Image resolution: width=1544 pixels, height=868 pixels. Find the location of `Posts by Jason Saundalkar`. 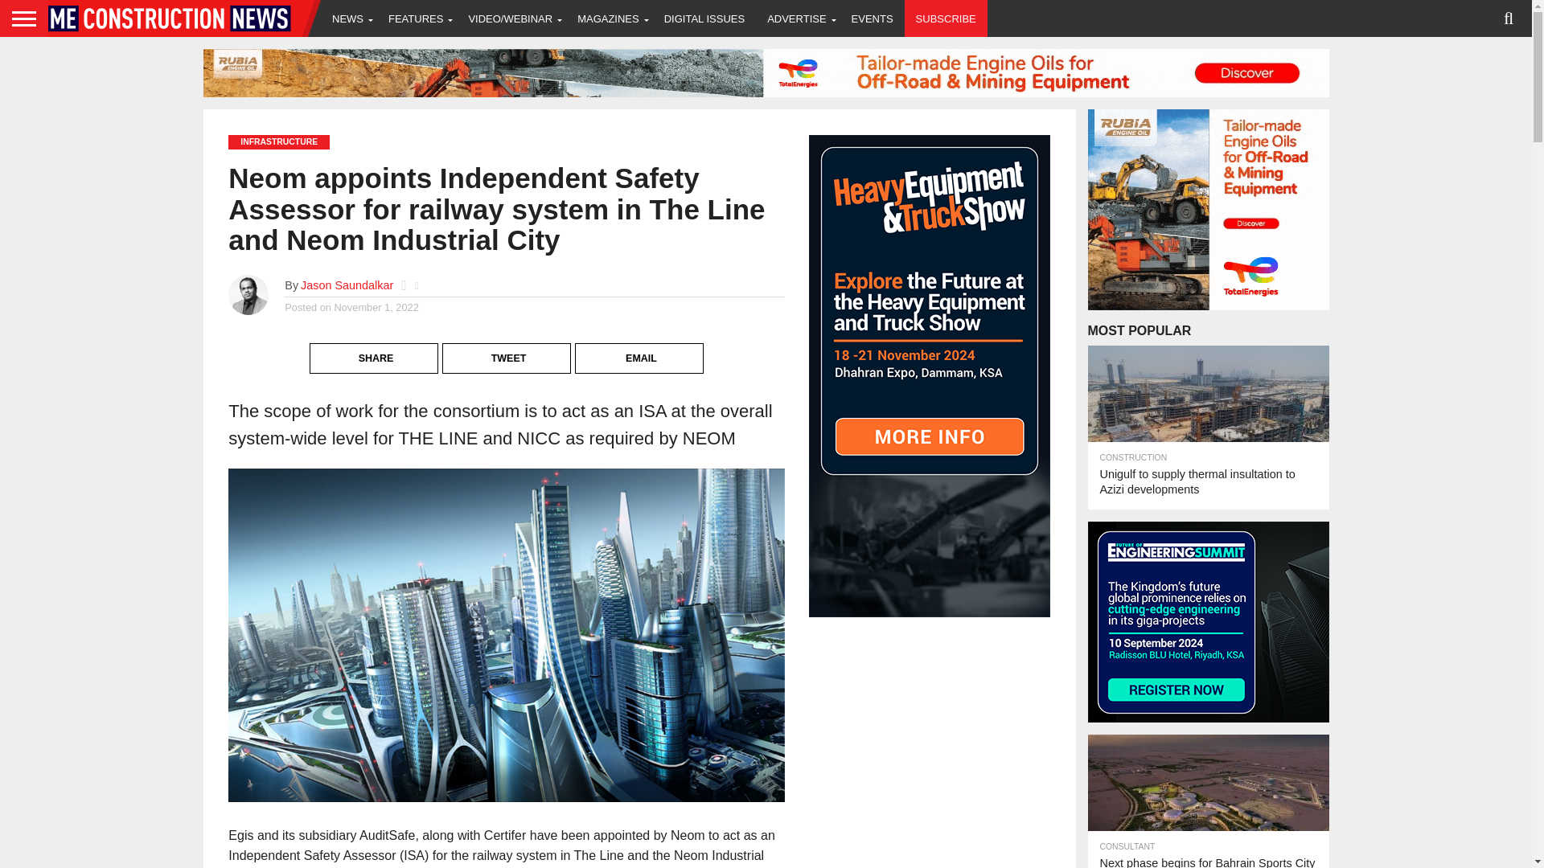

Posts by Jason Saundalkar is located at coordinates (347, 285).